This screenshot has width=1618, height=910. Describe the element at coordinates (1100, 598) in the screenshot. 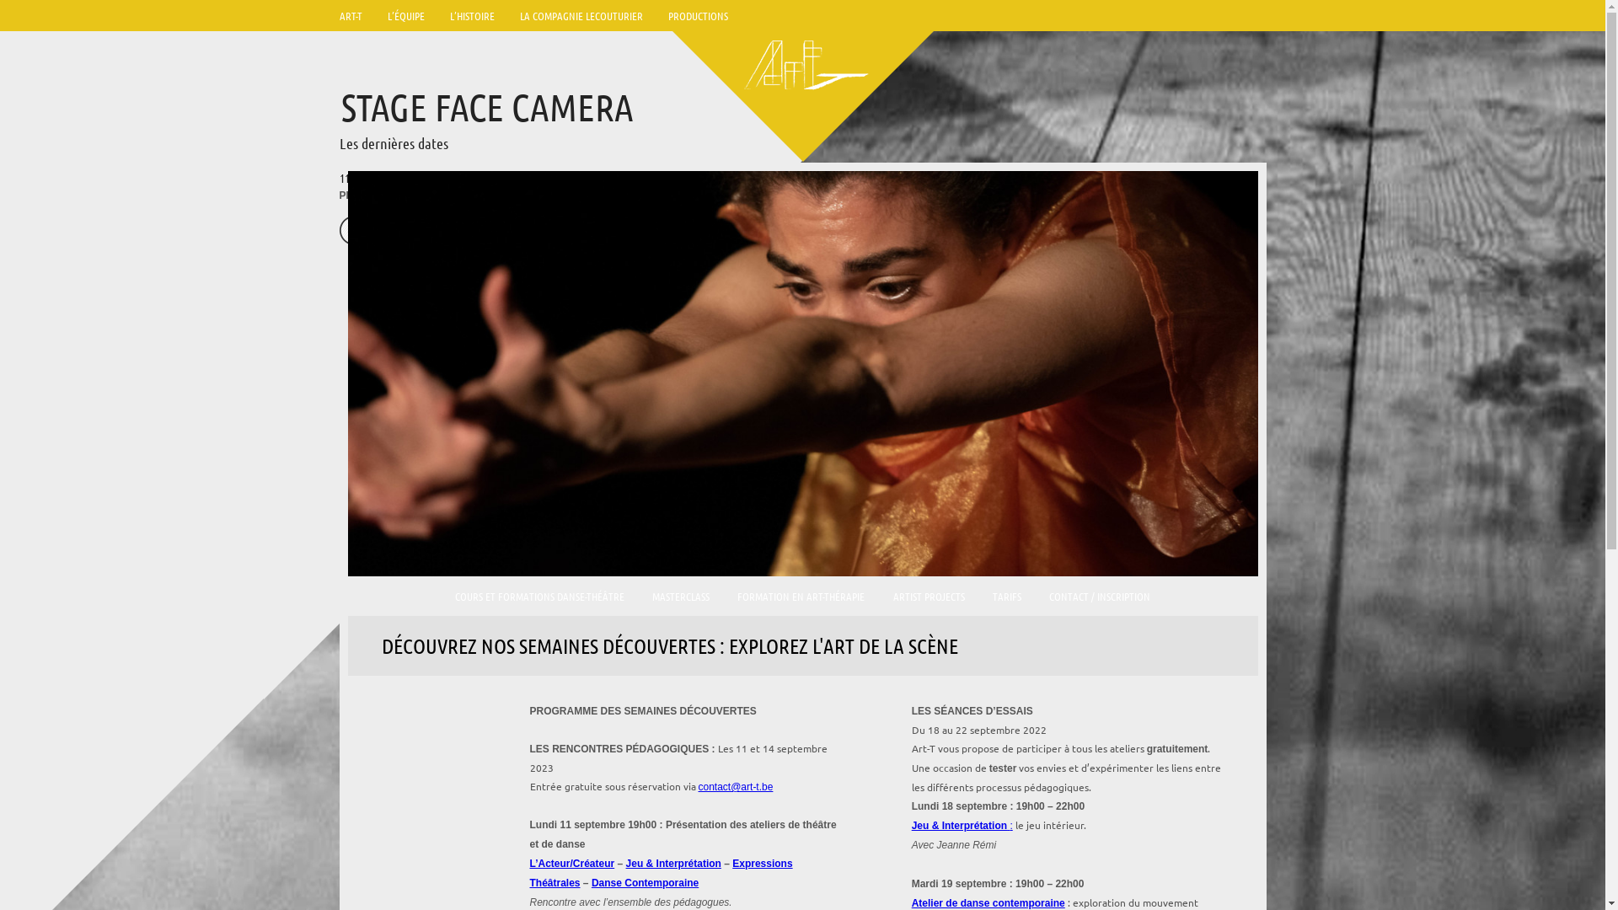

I see `CONTACT / INSCRIPTION` at that location.